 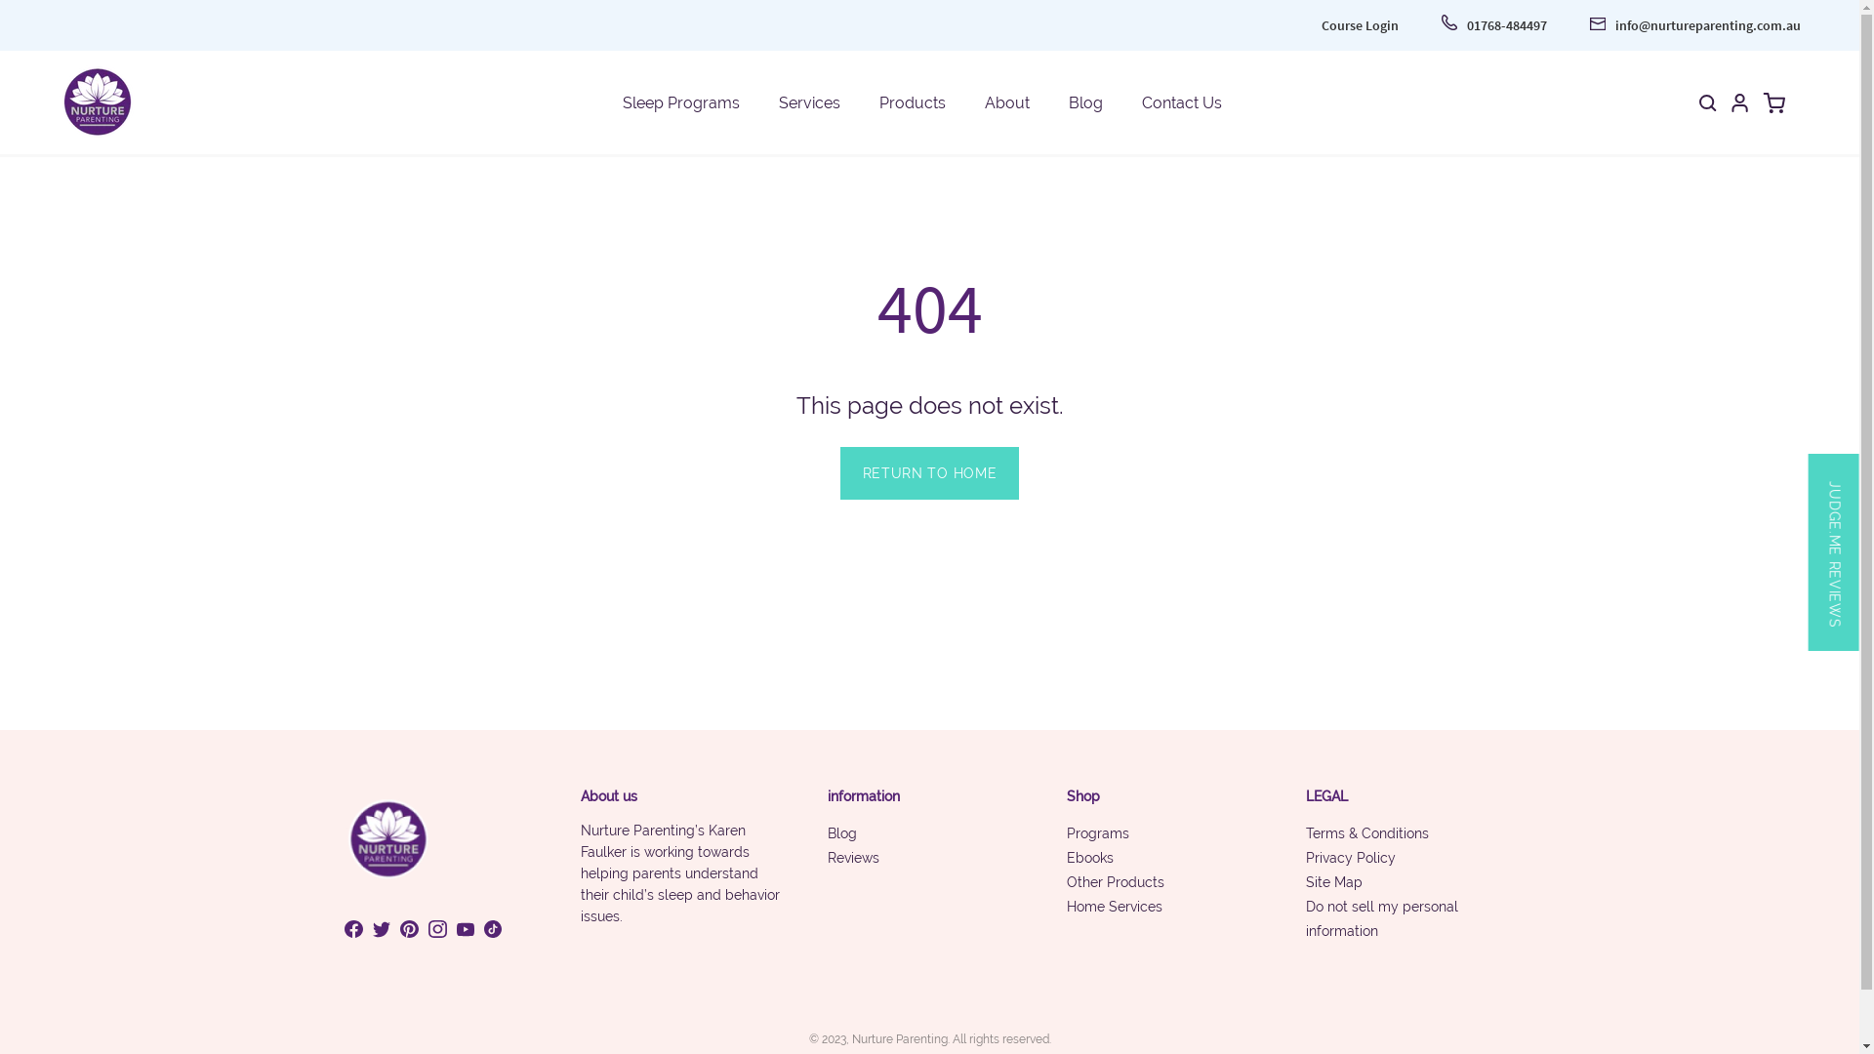 I want to click on Sleep Programs, so click(x=681, y=101).